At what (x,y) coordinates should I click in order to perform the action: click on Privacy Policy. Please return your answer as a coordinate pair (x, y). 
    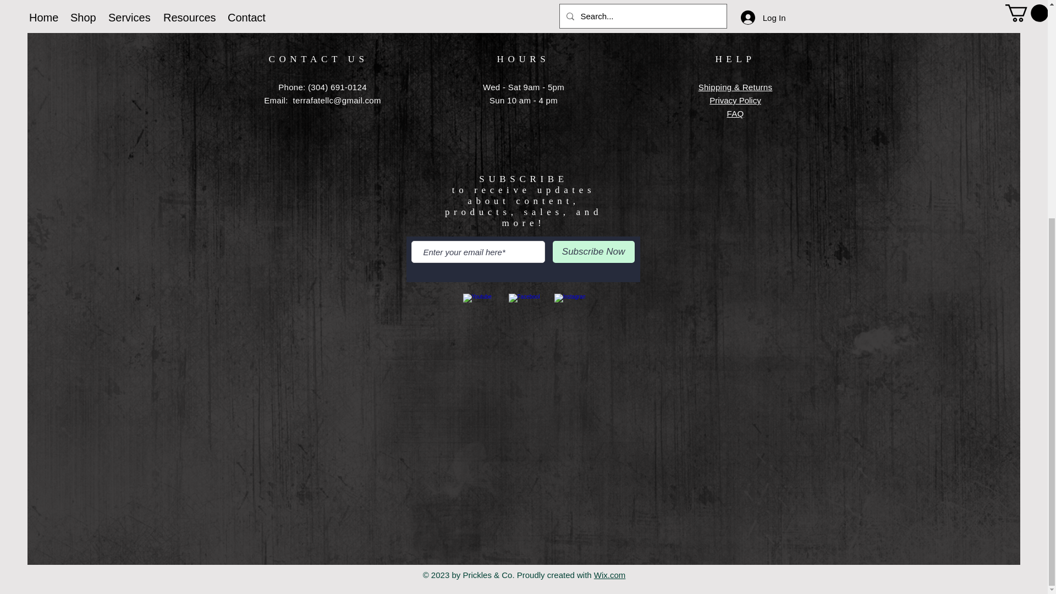
    Looking at the image, I should click on (735, 100).